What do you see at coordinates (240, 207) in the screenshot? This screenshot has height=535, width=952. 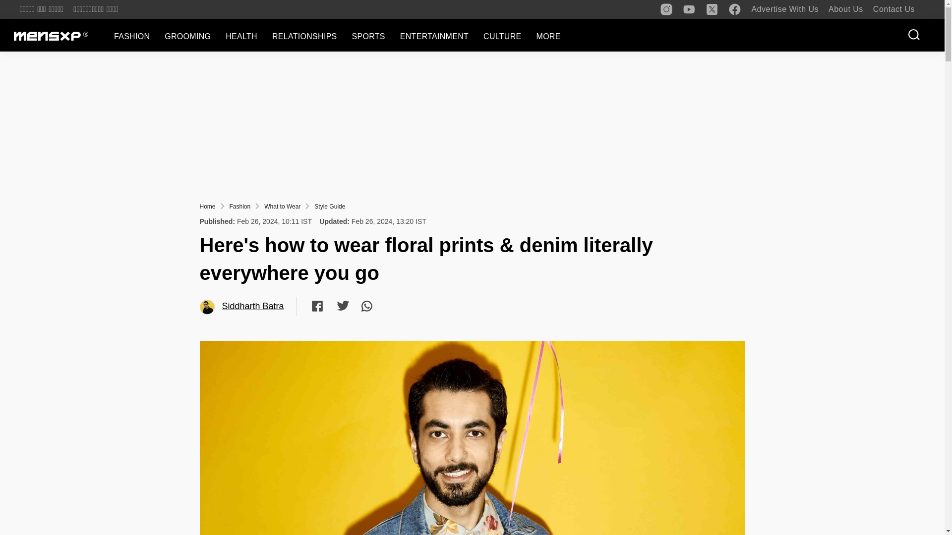 I see `Fashion` at bounding box center [240, 207].